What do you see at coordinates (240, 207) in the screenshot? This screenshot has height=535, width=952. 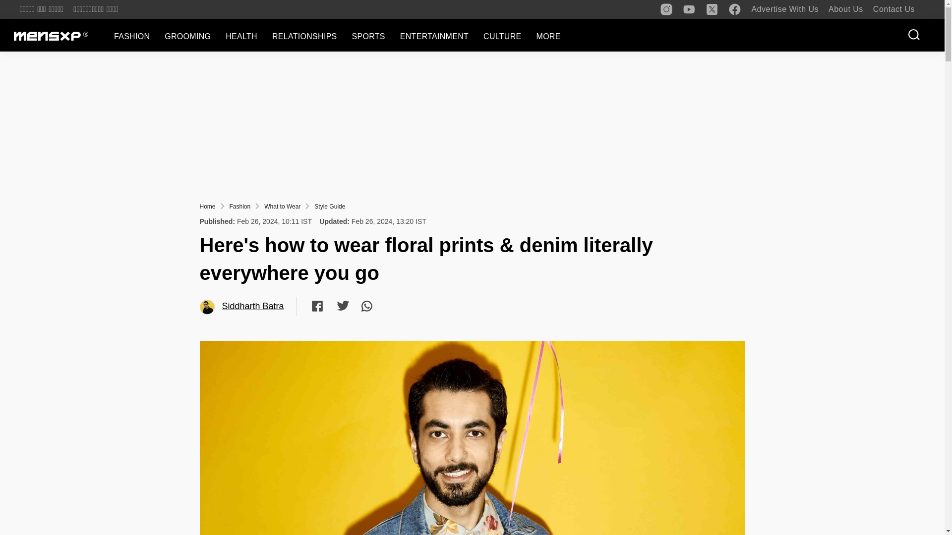 I see `Fashion` at bounding box center [240, 207].